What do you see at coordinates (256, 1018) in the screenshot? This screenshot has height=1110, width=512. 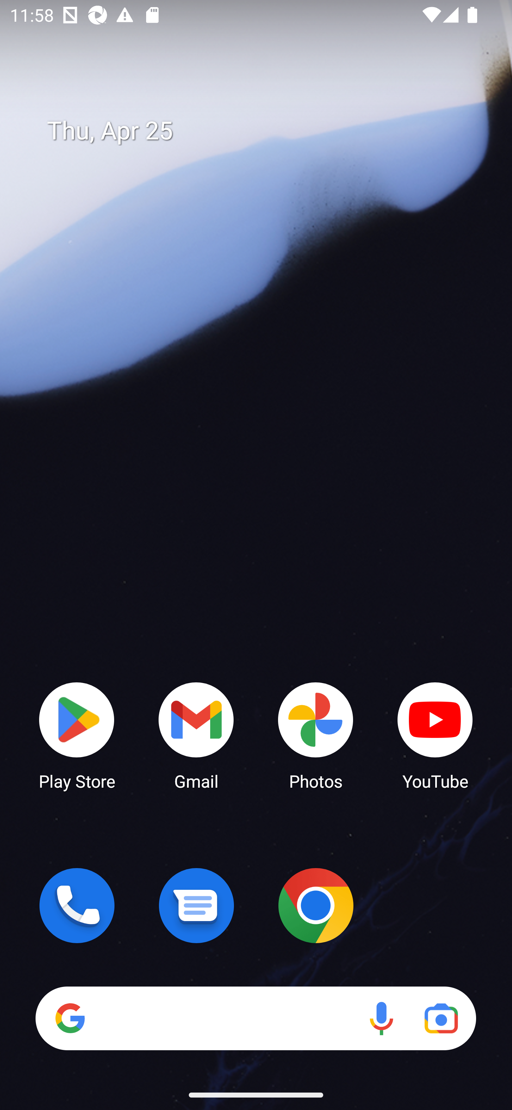 I see `Search Voice search Google Lens` at bounding box center [256, 1018].